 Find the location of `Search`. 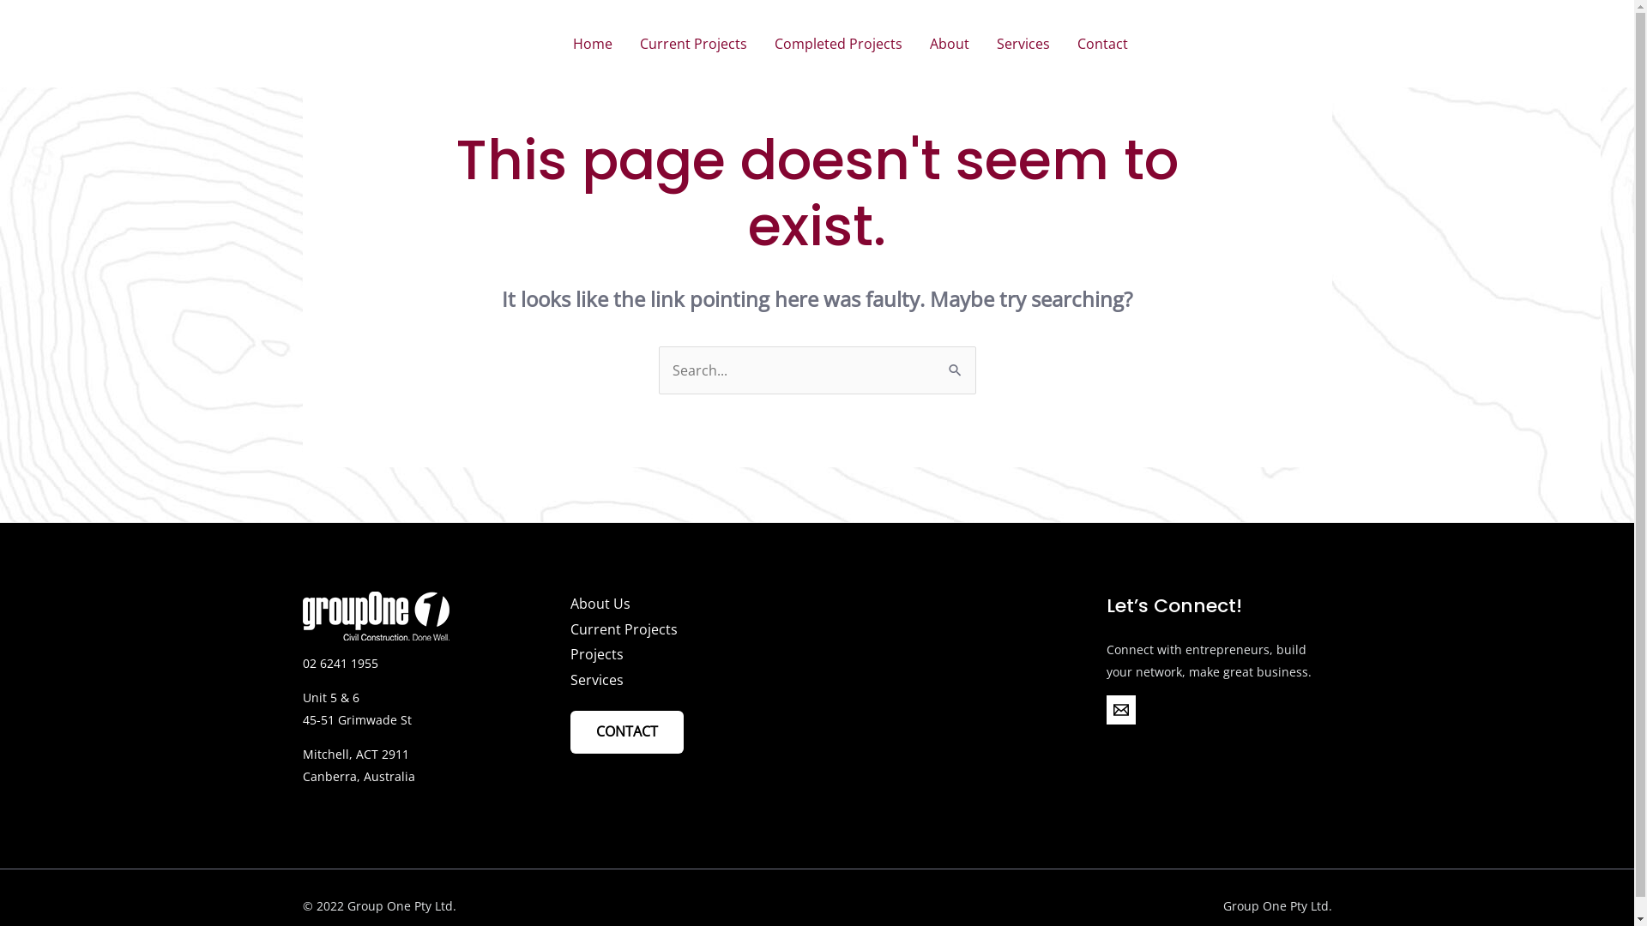

Search is located at coordinates (956, 364).